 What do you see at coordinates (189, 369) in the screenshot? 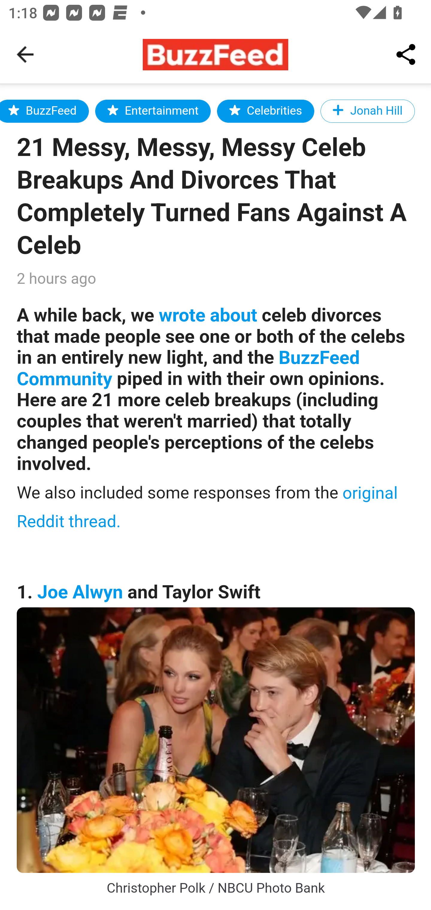
I see `BuzzFeed Community` at bounding box center [189, 369].